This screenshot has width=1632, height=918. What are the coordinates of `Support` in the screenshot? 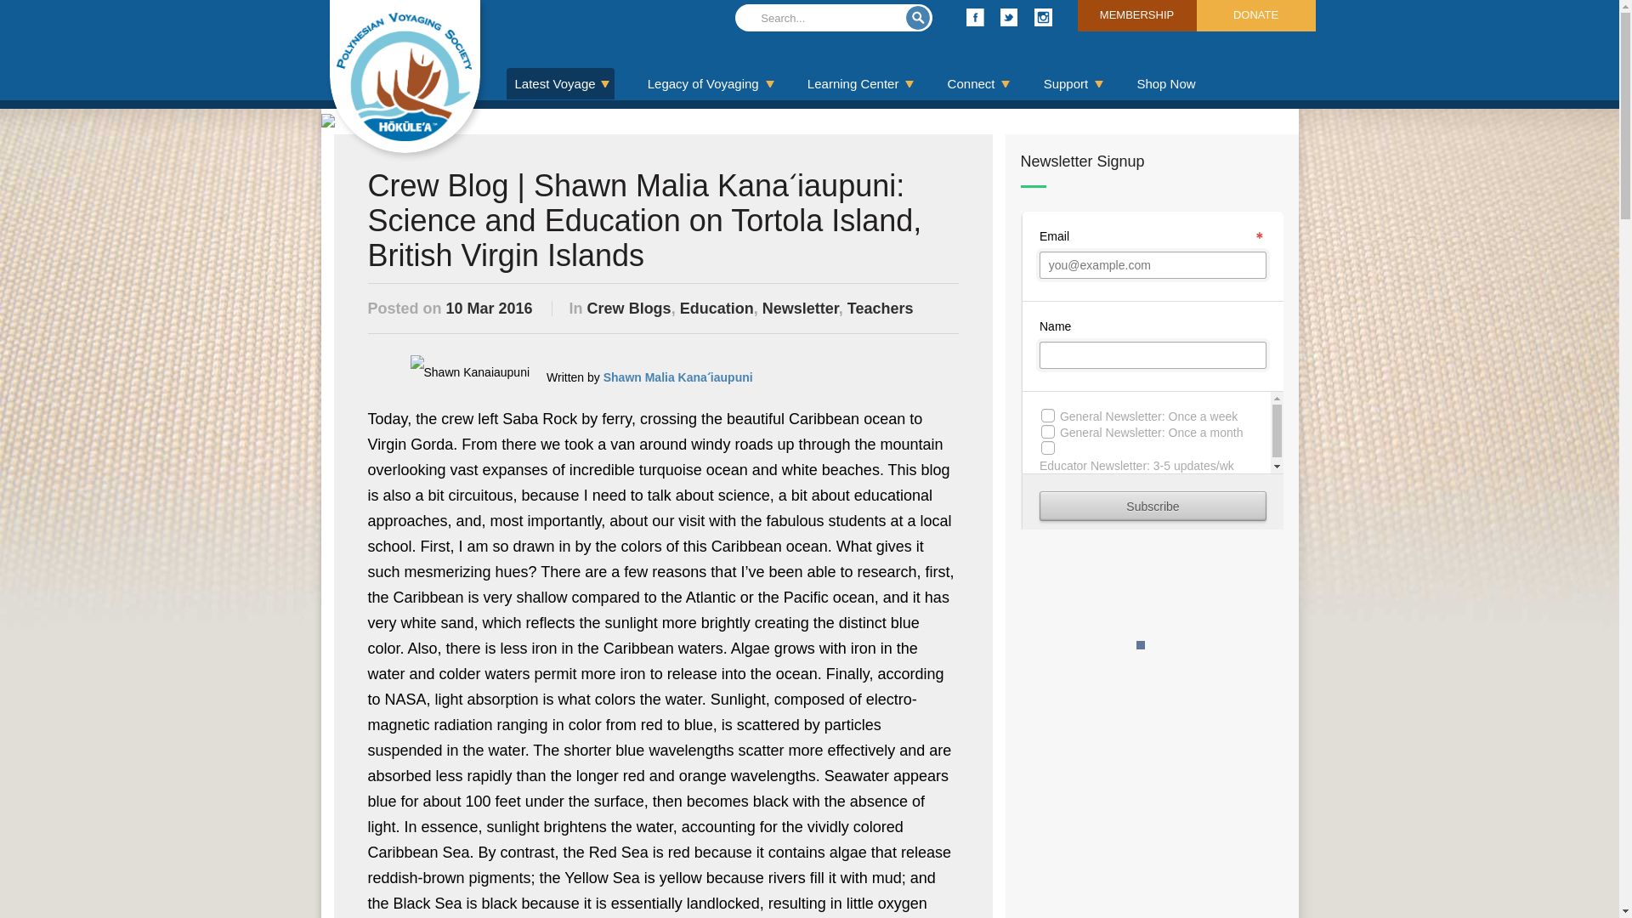 It's located at (1074, 83).